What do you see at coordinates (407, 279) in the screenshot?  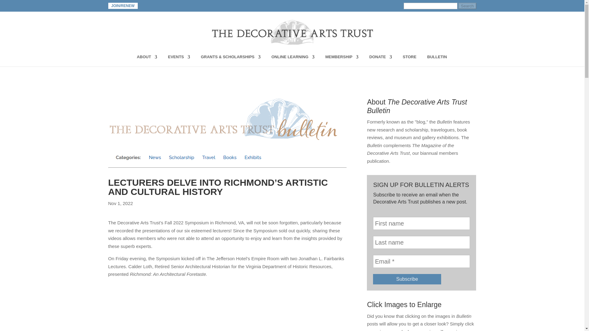 I see `Subscribe` at bounding box center [407, 279].